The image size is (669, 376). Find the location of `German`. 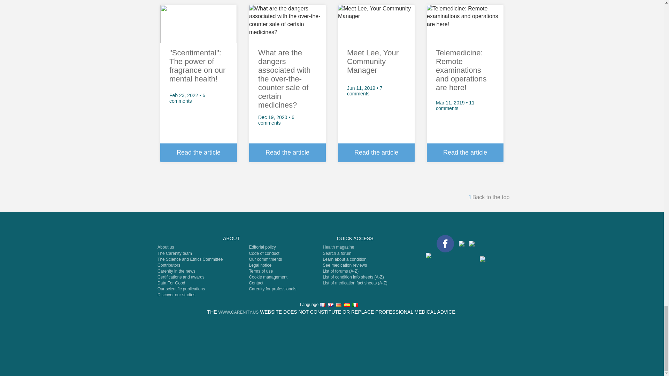

German is located at coordinates (338, 305).